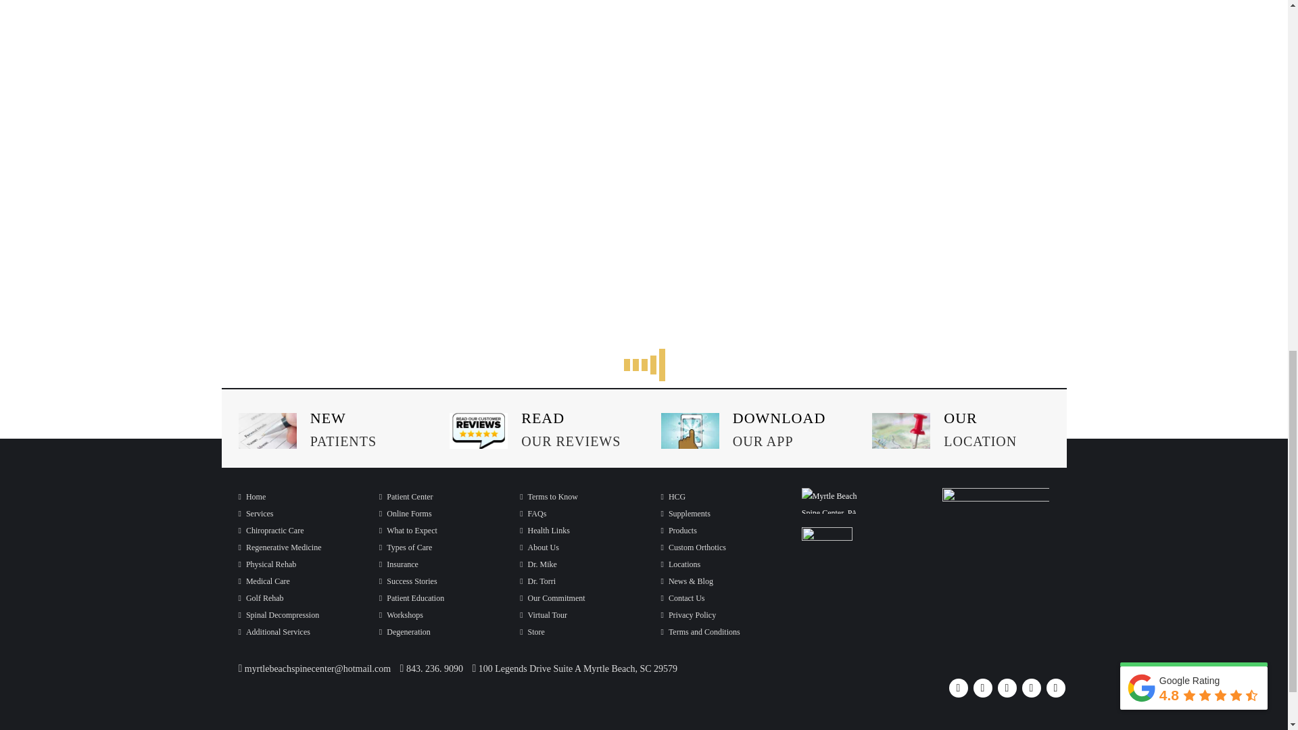 This screenshot has height=730, width=1298. Describe the element at coordinates (270, 530) in the screenshot. I see `Chiropractic Care` at that location.